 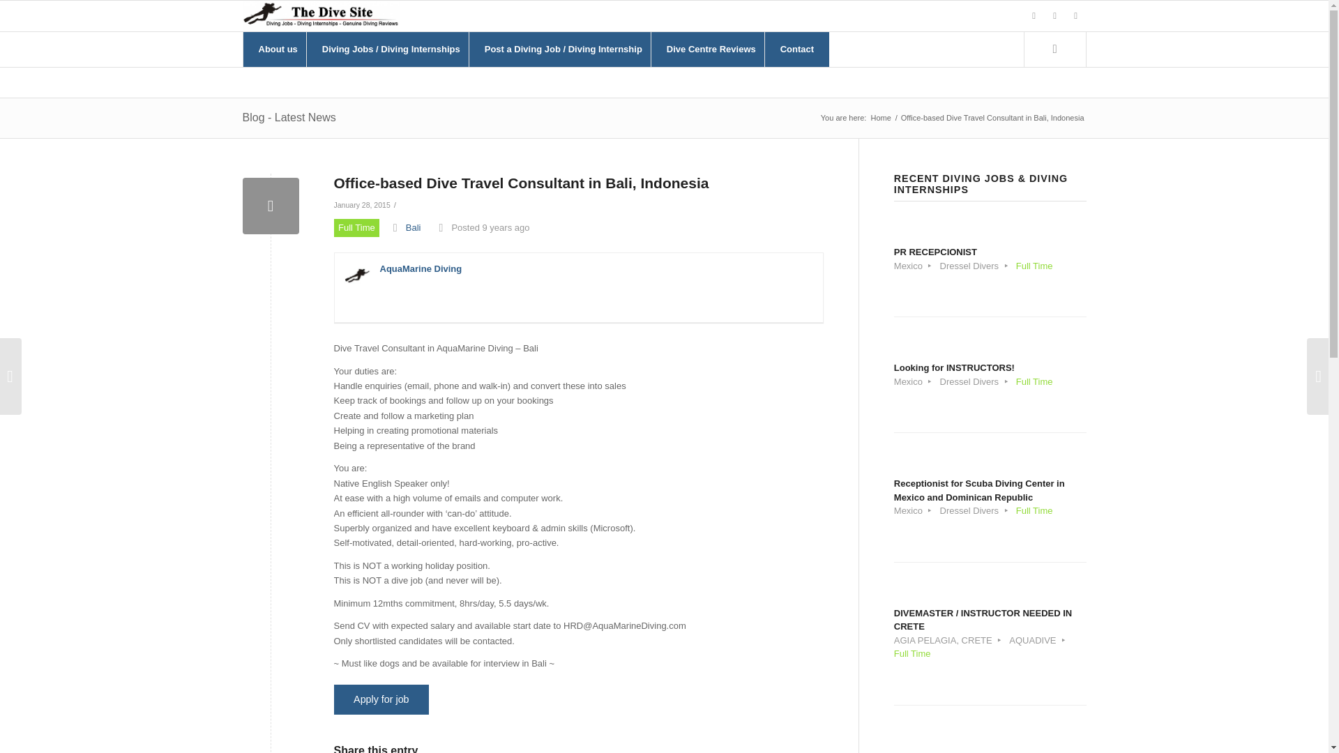 What do you see at coordinates (1075, 15) in the screenshot?
I see `Contact us at The Dive Site` at bounding box center [1075, 15].